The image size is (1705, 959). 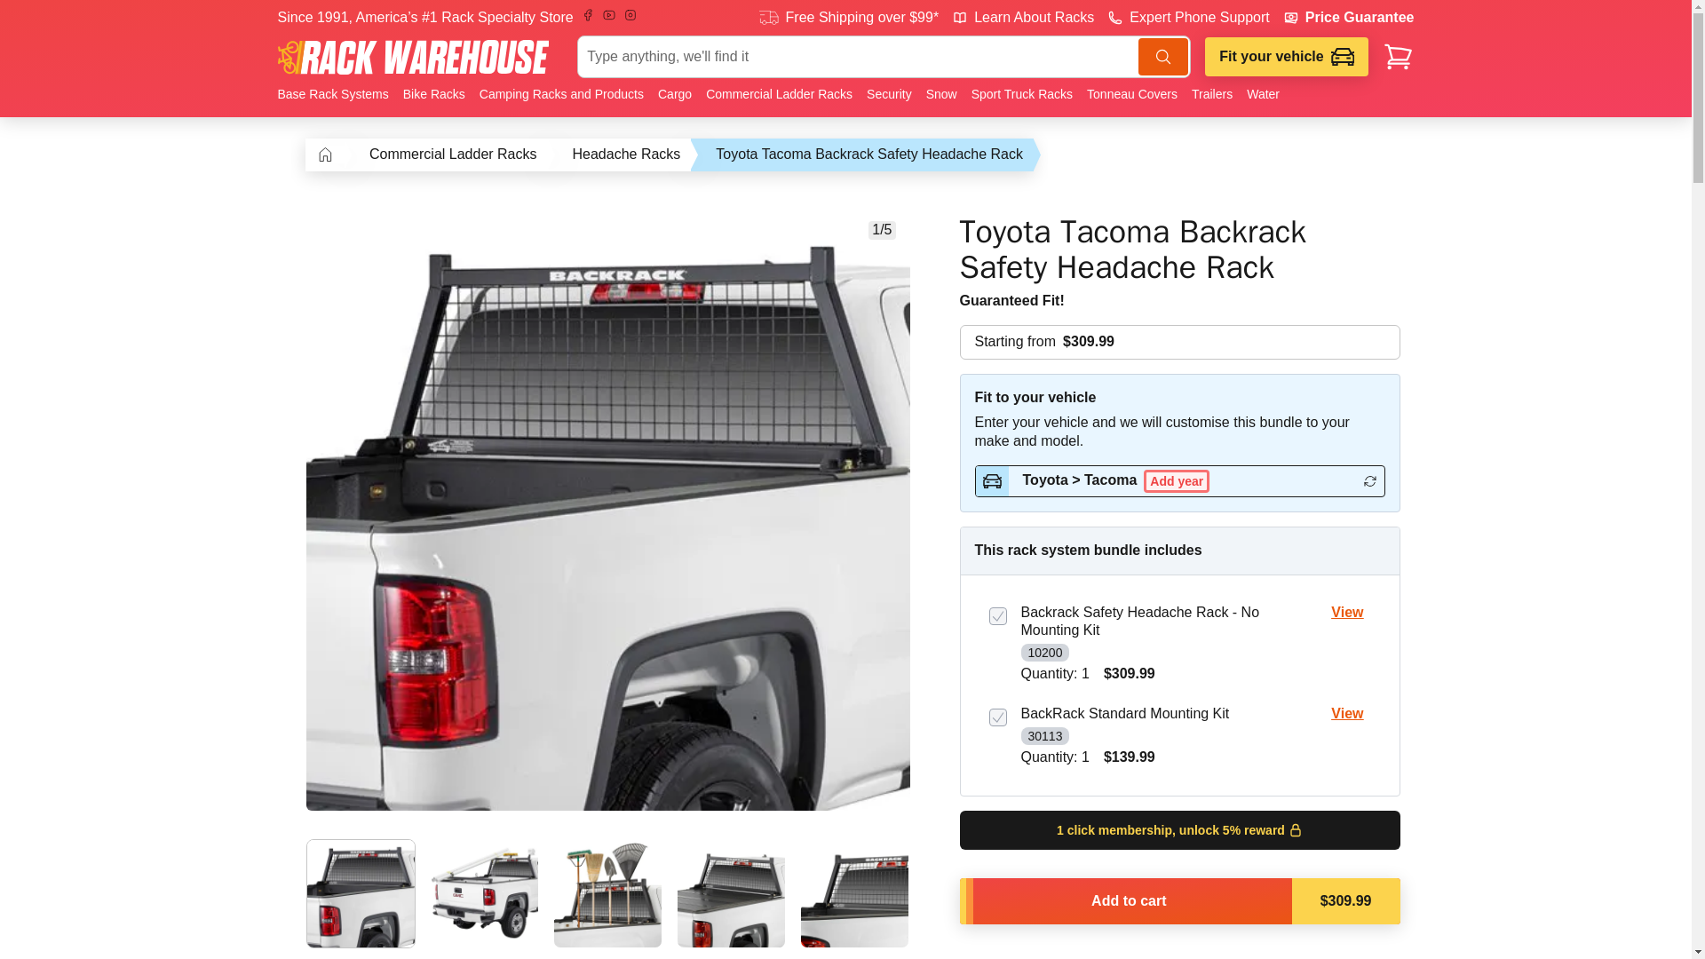 What do you see at coordinates (888, 94) in the screenshot?
I see `Security` at bounding box center [888, 94].